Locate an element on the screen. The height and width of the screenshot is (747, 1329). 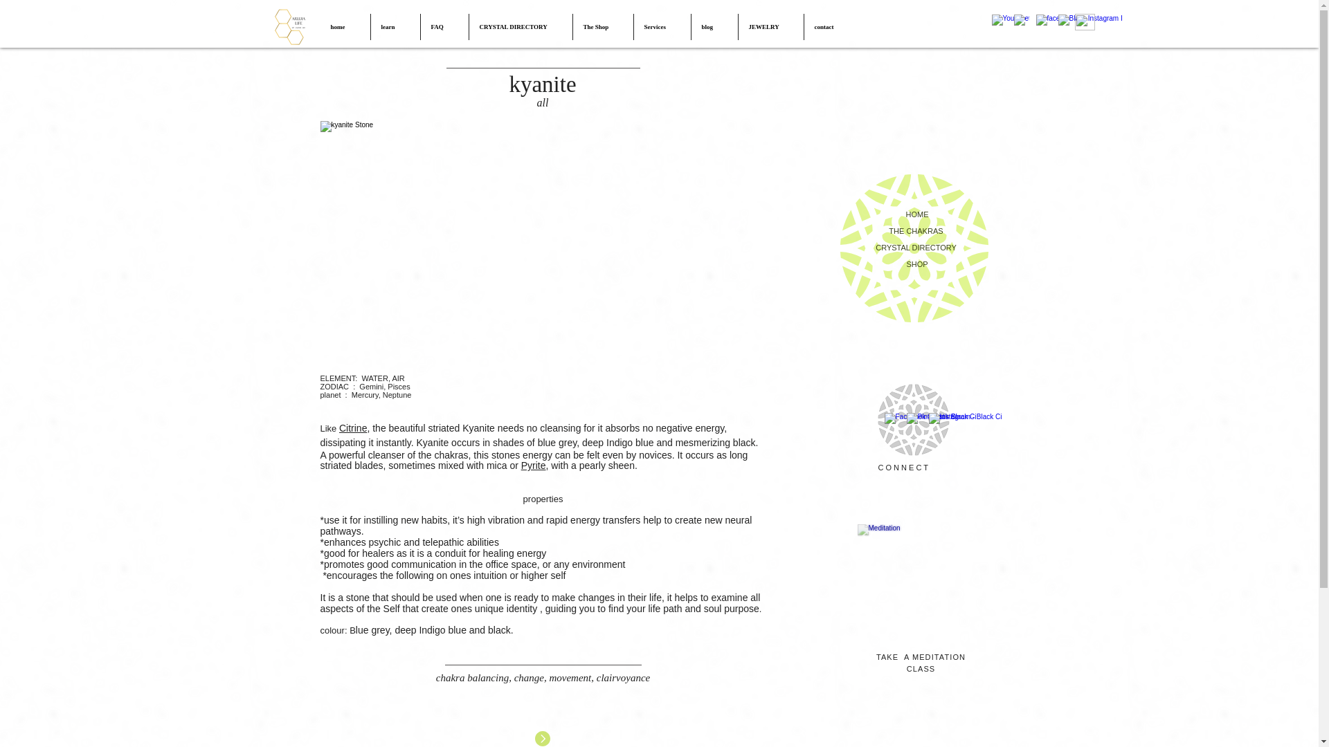
HOME is located at coordinates (916, 214).